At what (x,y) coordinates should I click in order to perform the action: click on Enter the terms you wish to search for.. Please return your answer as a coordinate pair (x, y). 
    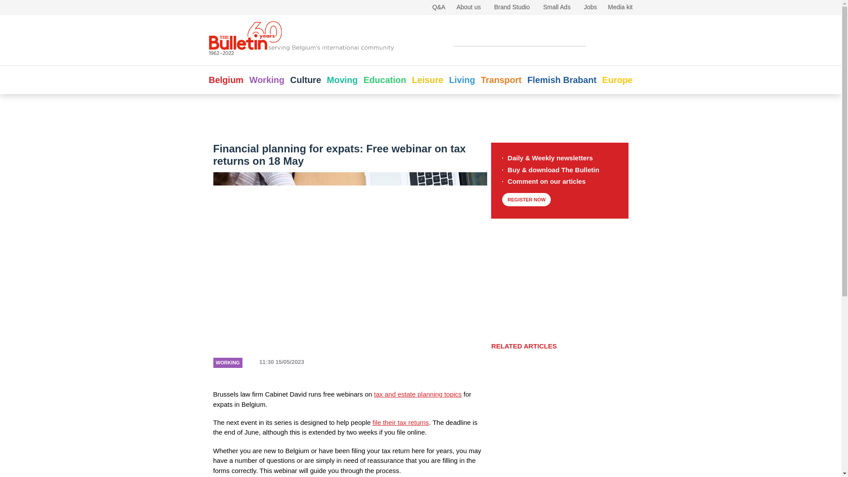
    Looking at the image, I should click on (519, 39).